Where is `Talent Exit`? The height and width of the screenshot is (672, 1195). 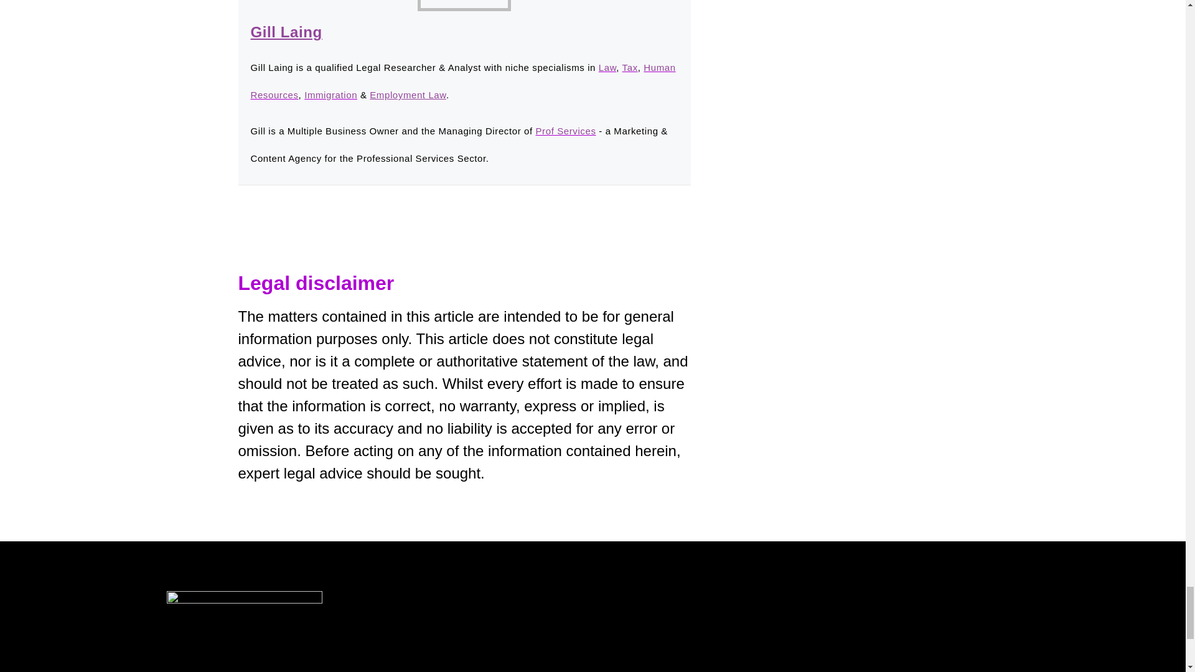
Talent Exit is located at coordinates (693, 669).